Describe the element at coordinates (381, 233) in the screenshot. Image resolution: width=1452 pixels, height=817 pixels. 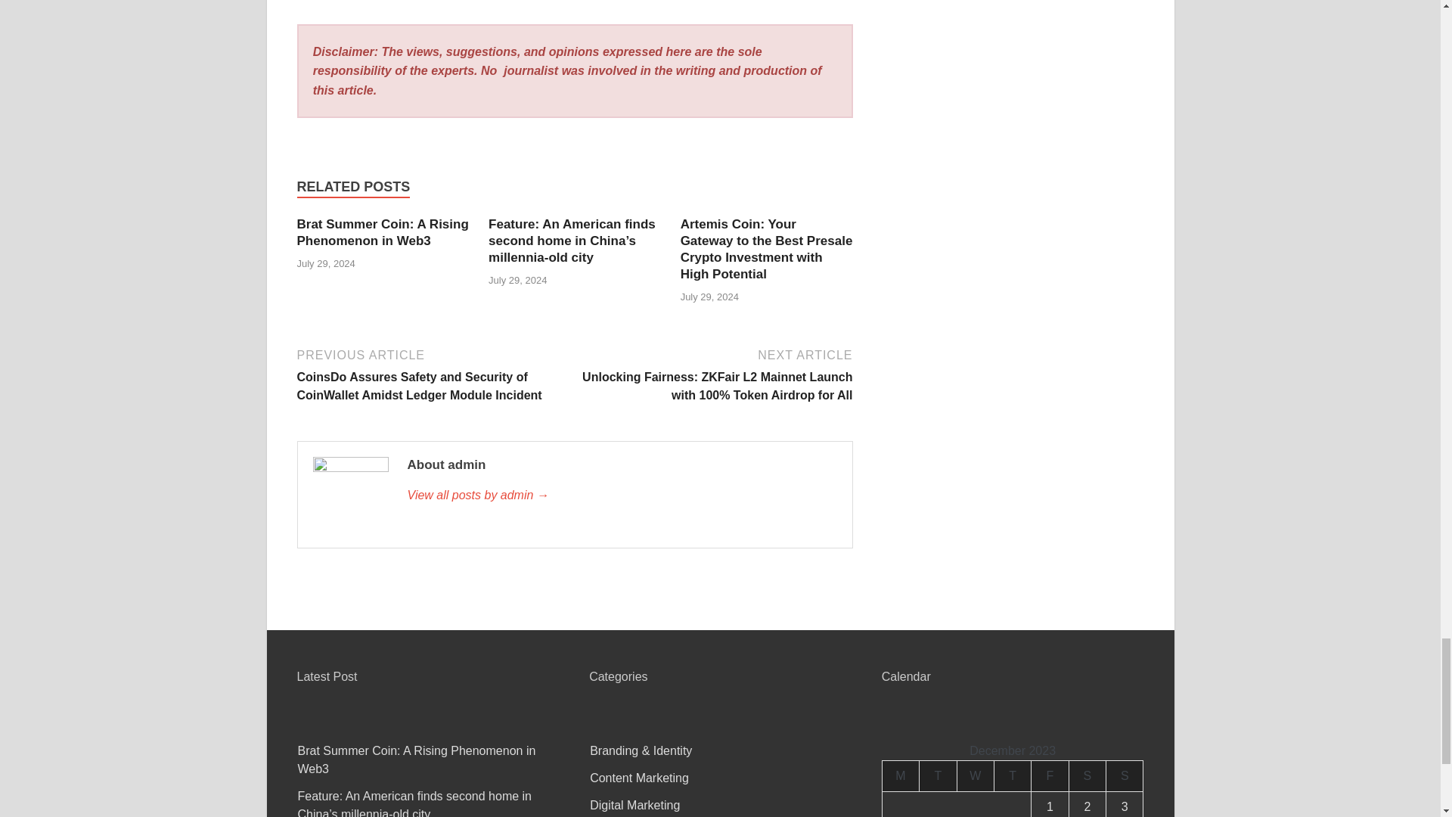
I see `Brat Summer Coin: A Rising Phenomenon in Web3` at that location.